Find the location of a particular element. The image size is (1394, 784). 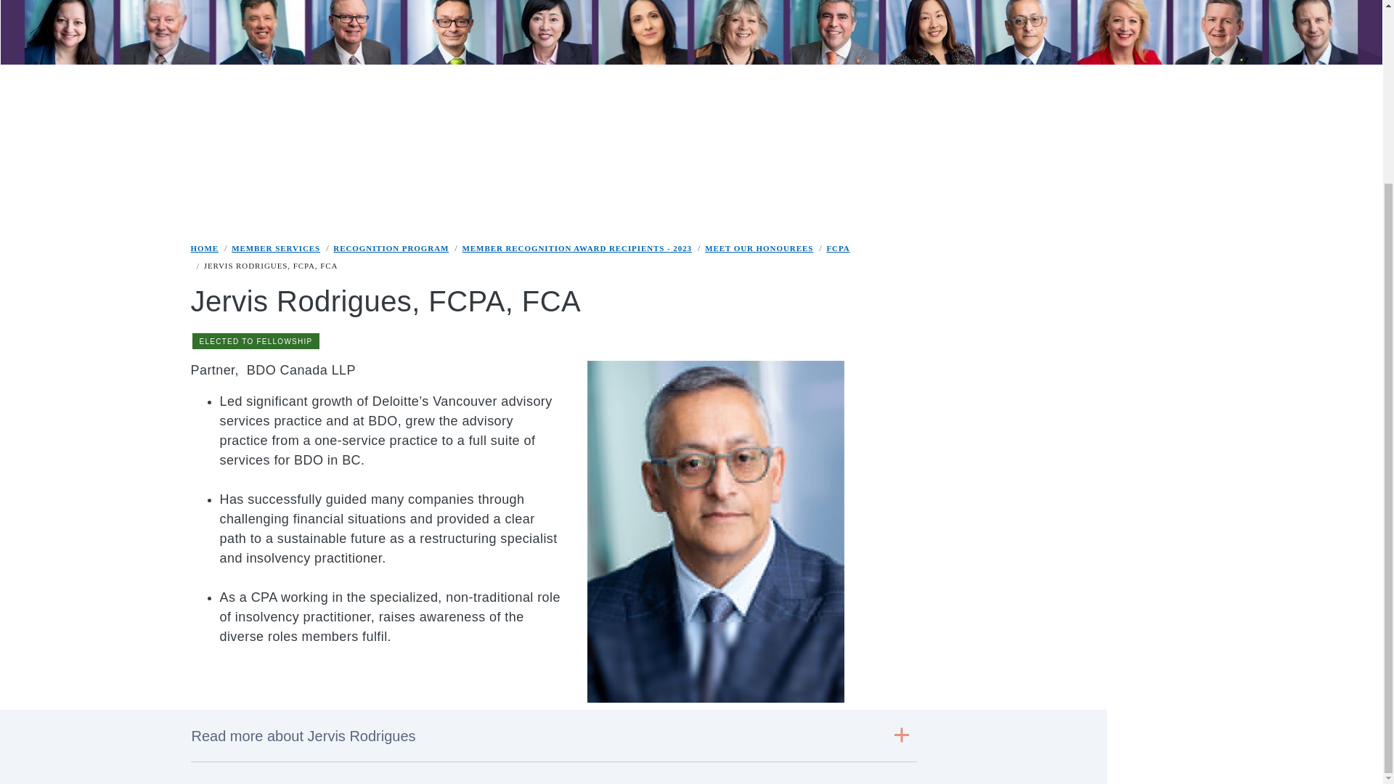

FCPA is located at coordinates (838, 248).